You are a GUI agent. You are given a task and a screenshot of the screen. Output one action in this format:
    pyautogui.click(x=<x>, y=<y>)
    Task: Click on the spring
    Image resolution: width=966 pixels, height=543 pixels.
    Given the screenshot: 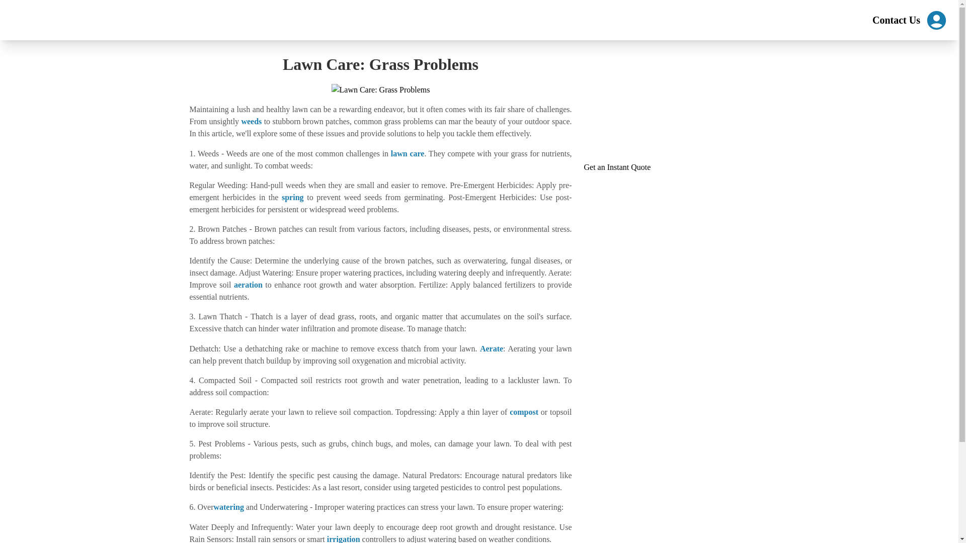 What is the action you would take?
    pyautogui.click(x=293, y=197)
    